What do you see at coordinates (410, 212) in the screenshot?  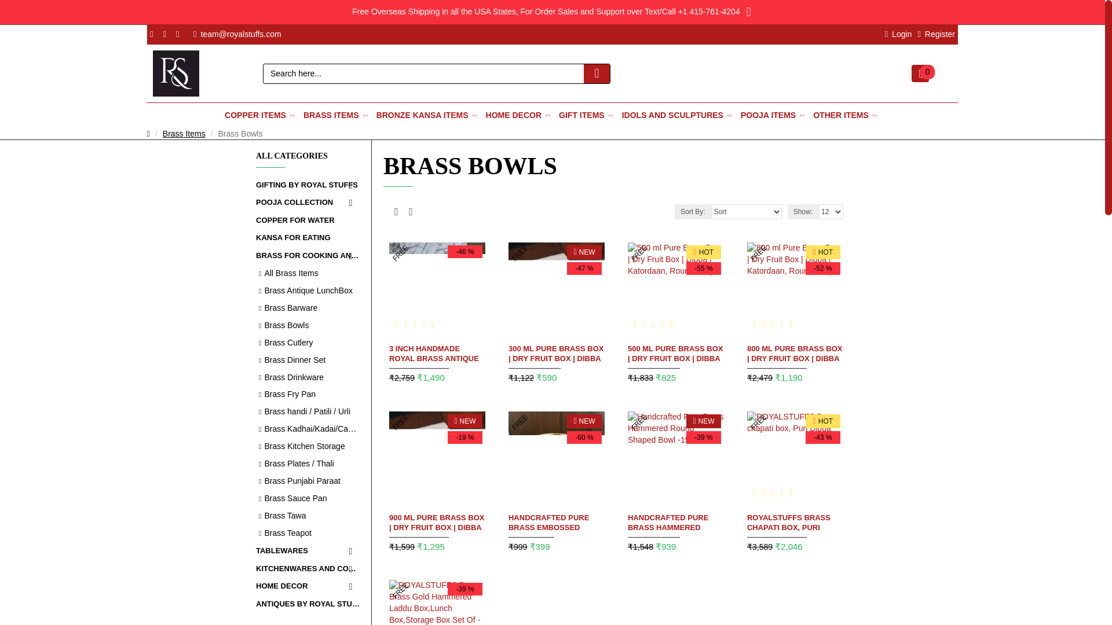 I see `List` at bounding box center [410, 212].